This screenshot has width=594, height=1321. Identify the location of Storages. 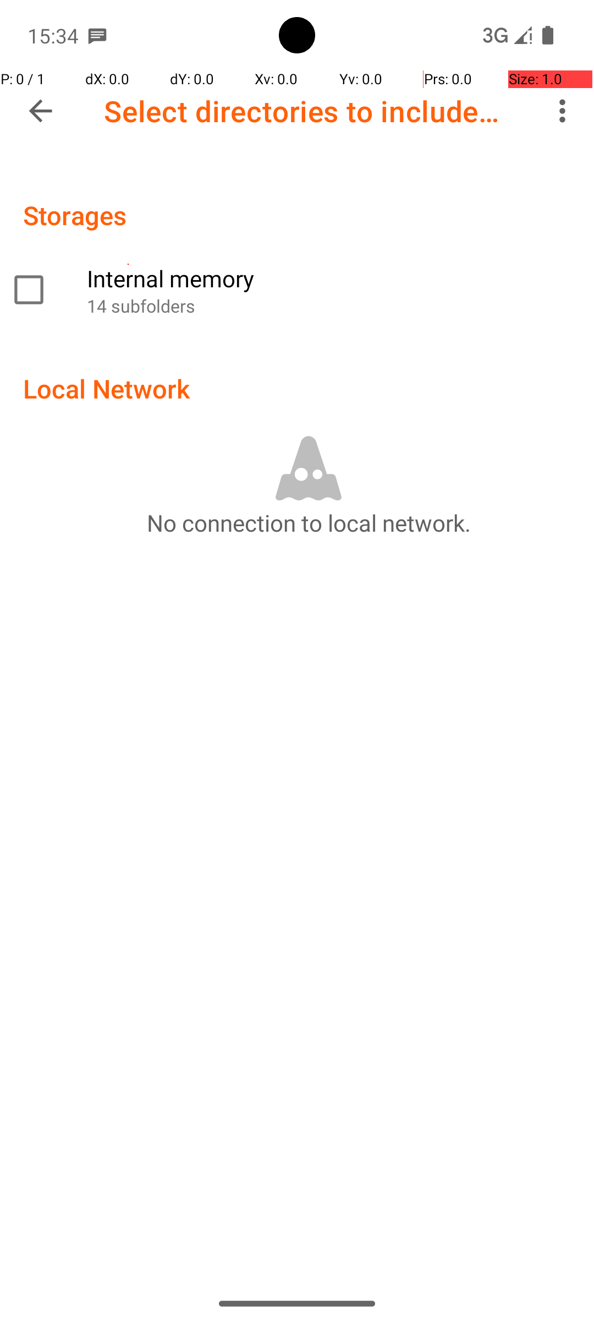
(75, 215).